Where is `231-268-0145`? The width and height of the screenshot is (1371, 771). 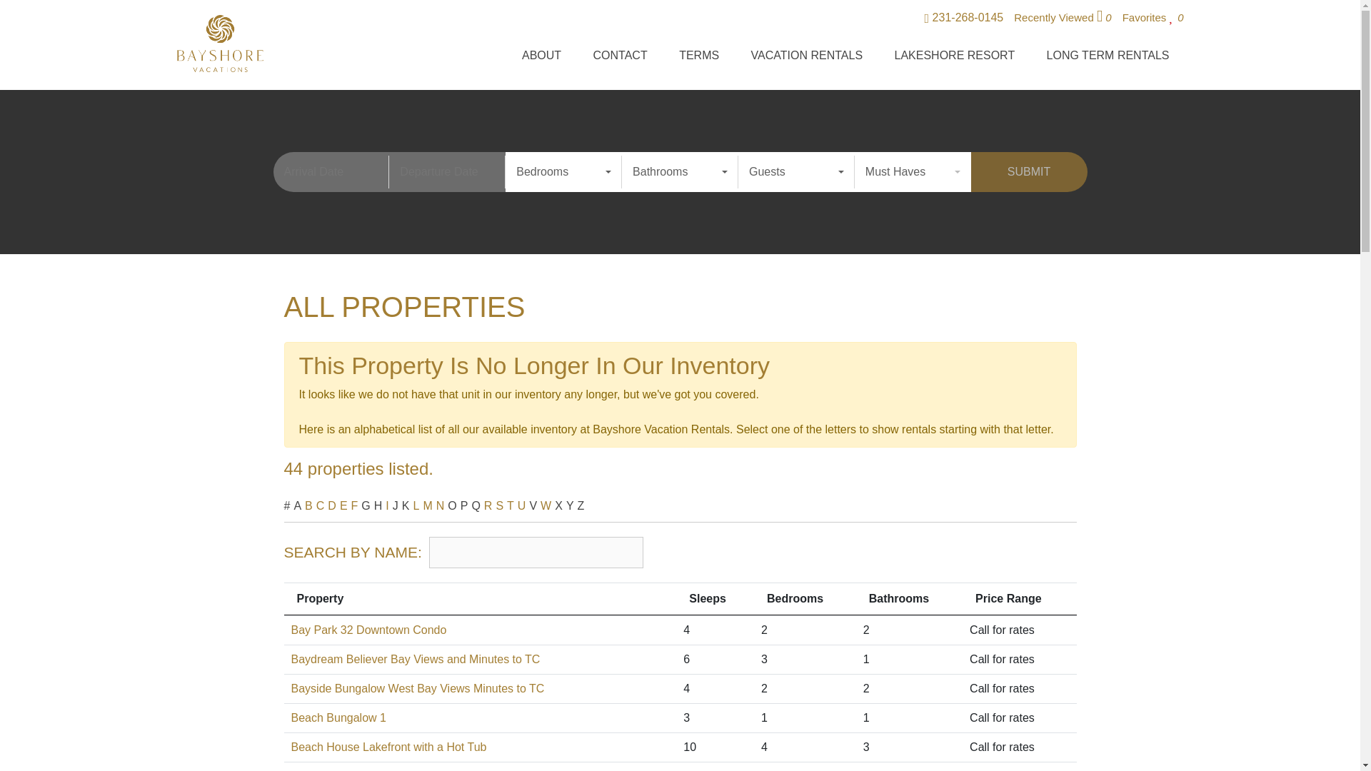 231-268-0145 is located at coordinates (964, 19).